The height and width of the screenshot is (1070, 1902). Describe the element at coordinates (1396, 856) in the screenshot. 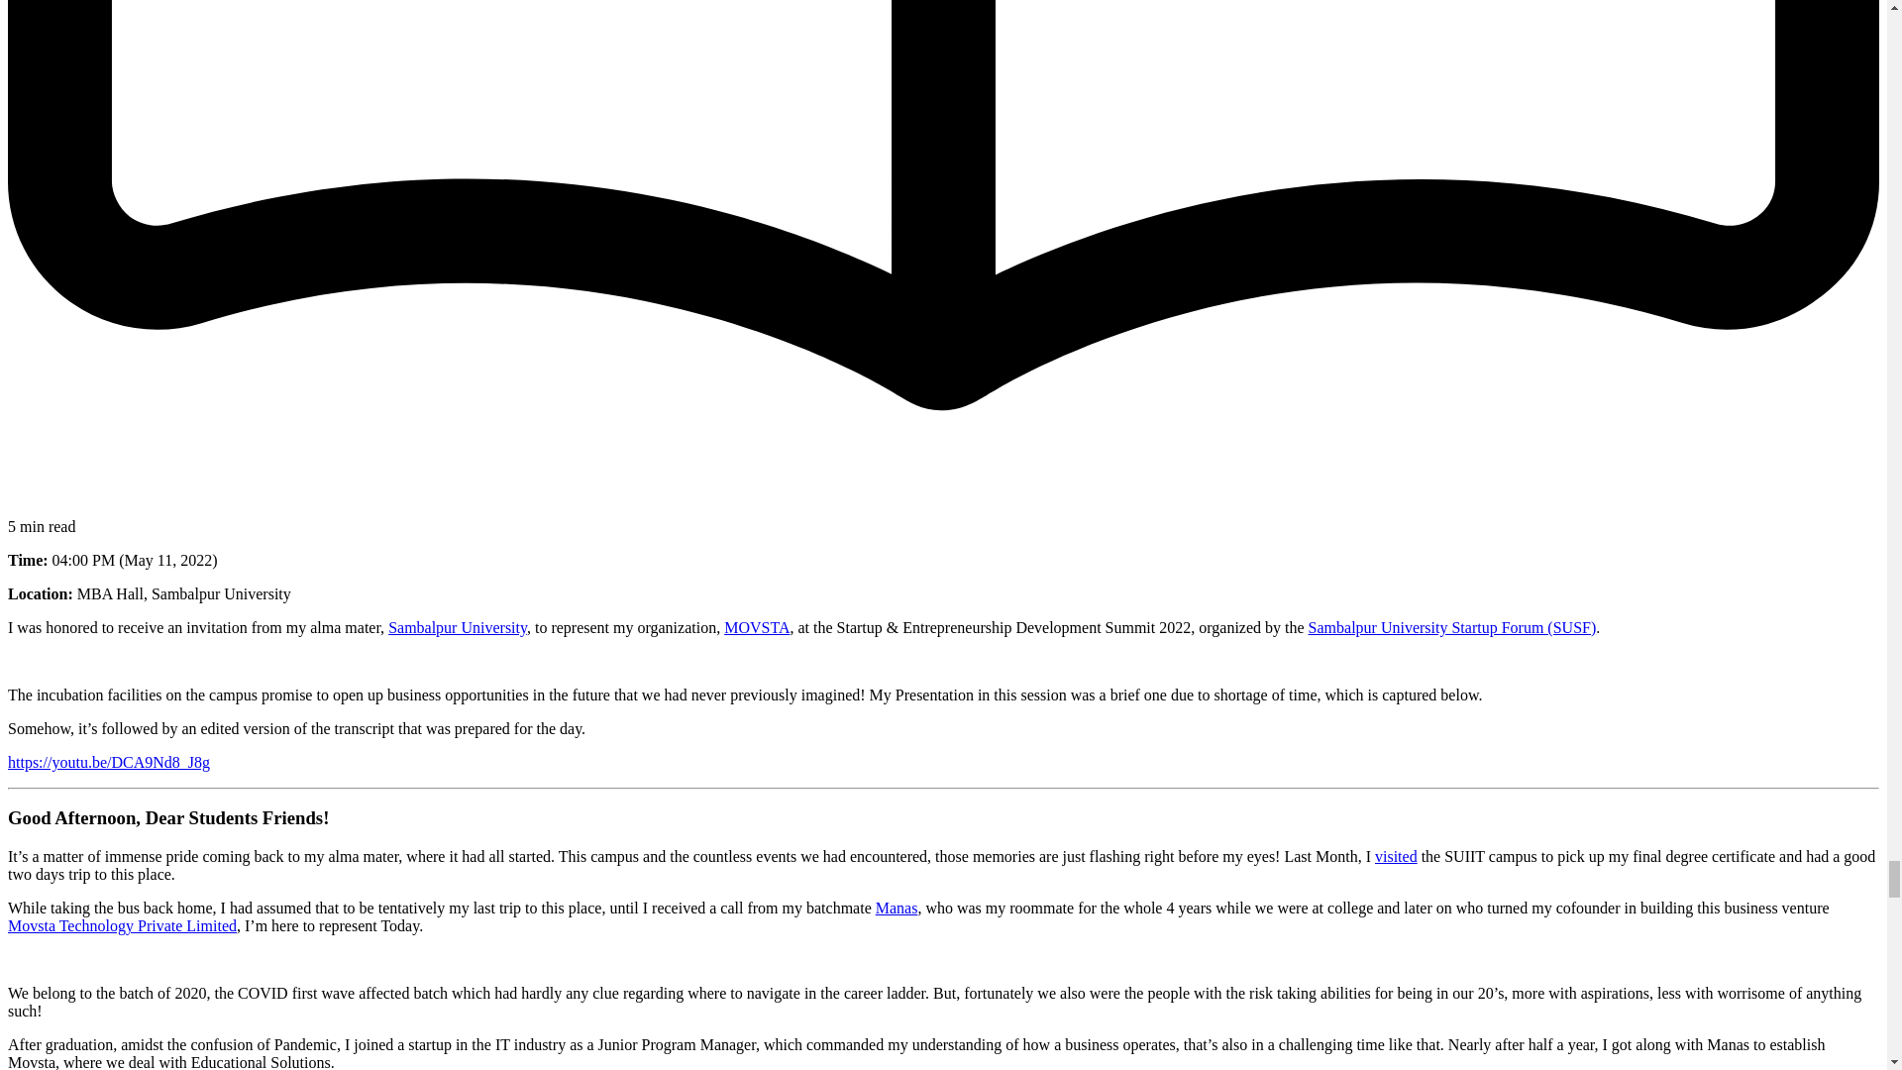

I see `visited` at that location.